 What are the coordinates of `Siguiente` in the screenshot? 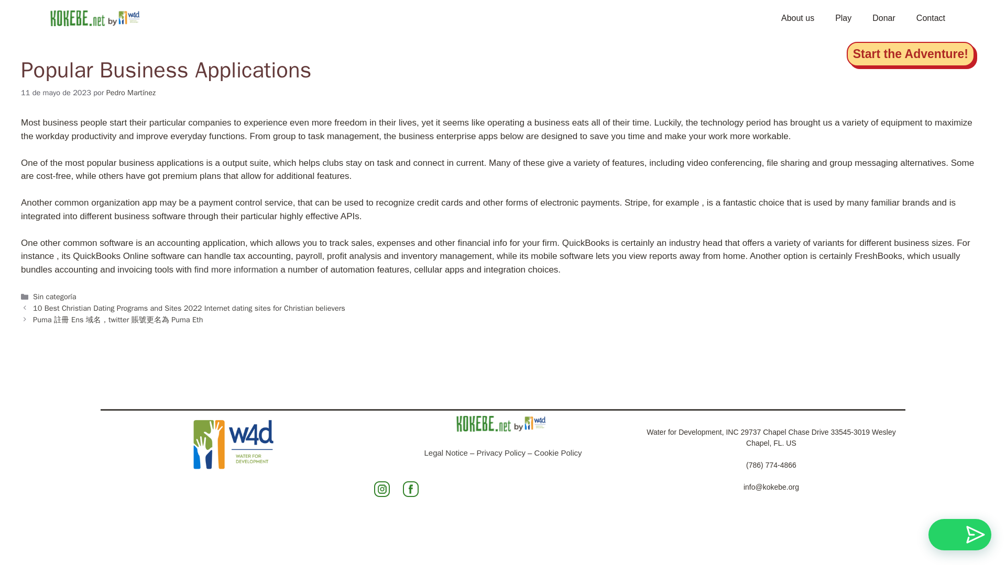 It's located at (118, 319).